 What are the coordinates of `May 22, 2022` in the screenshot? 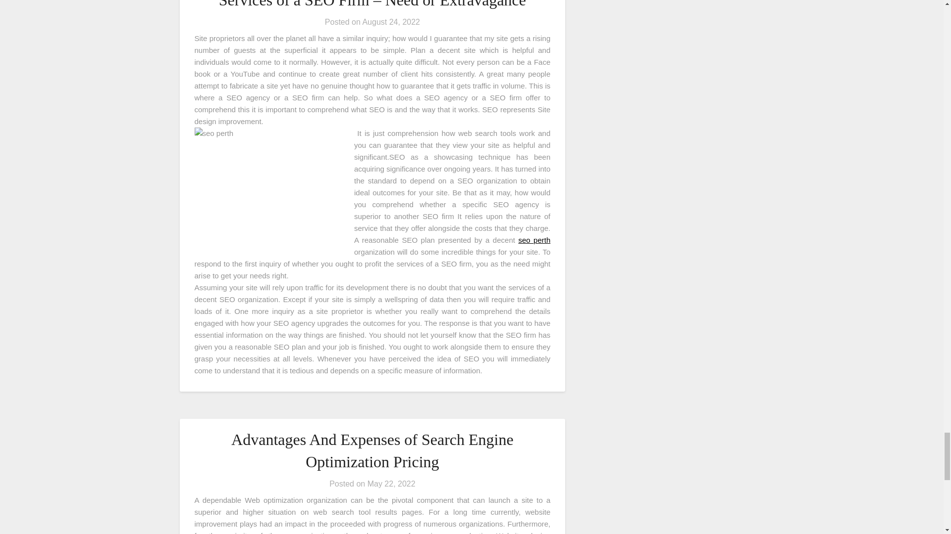 It's located at (391, 484).